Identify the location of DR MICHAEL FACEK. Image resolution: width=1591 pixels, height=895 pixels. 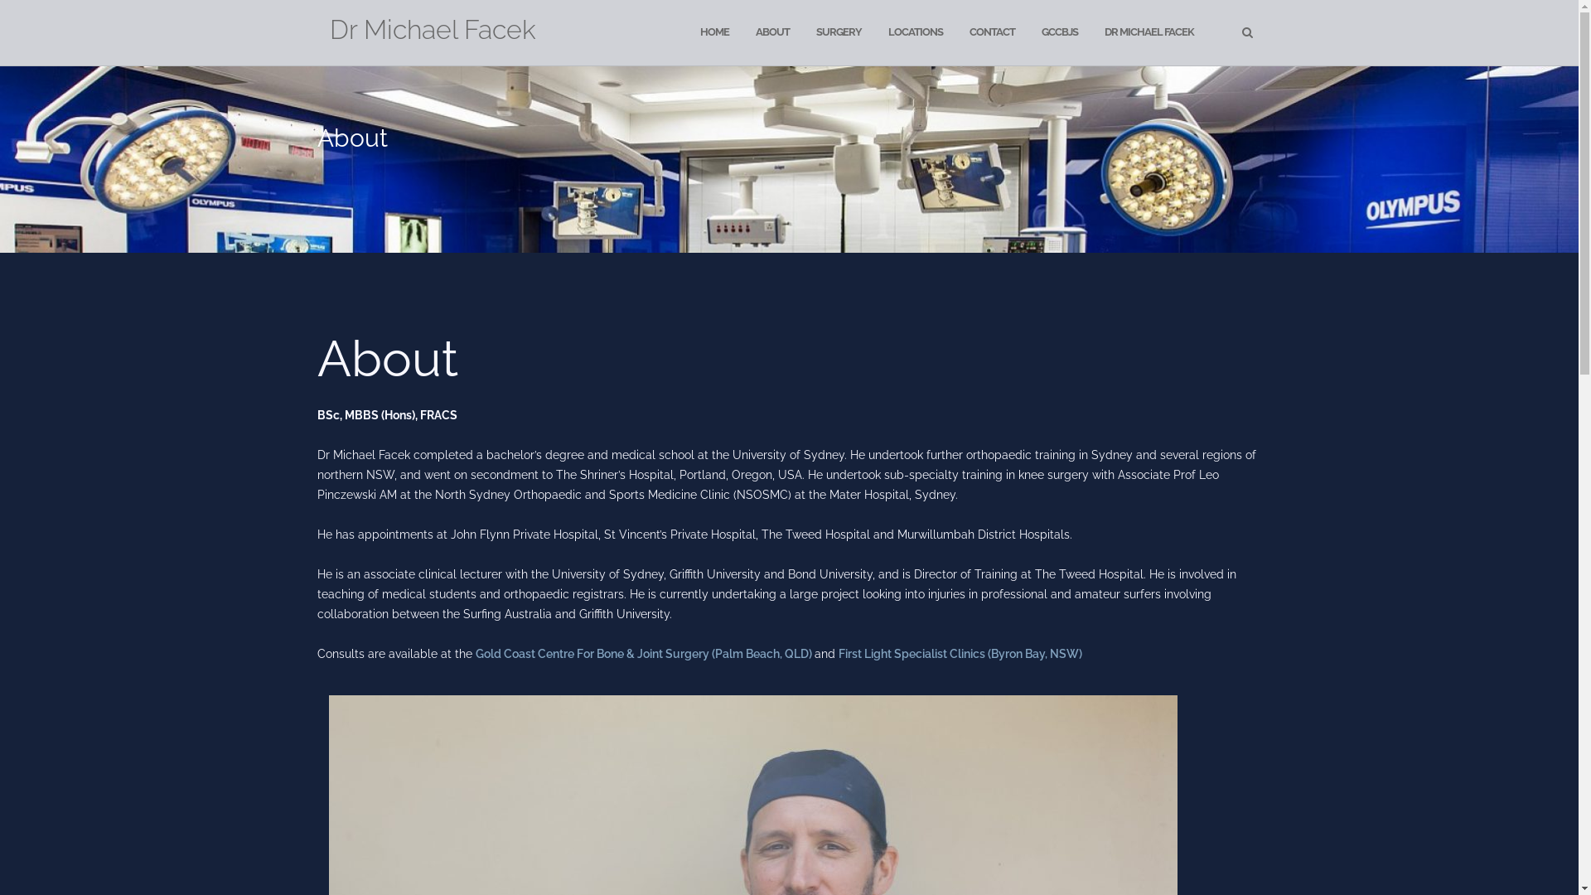
(1149, 33).